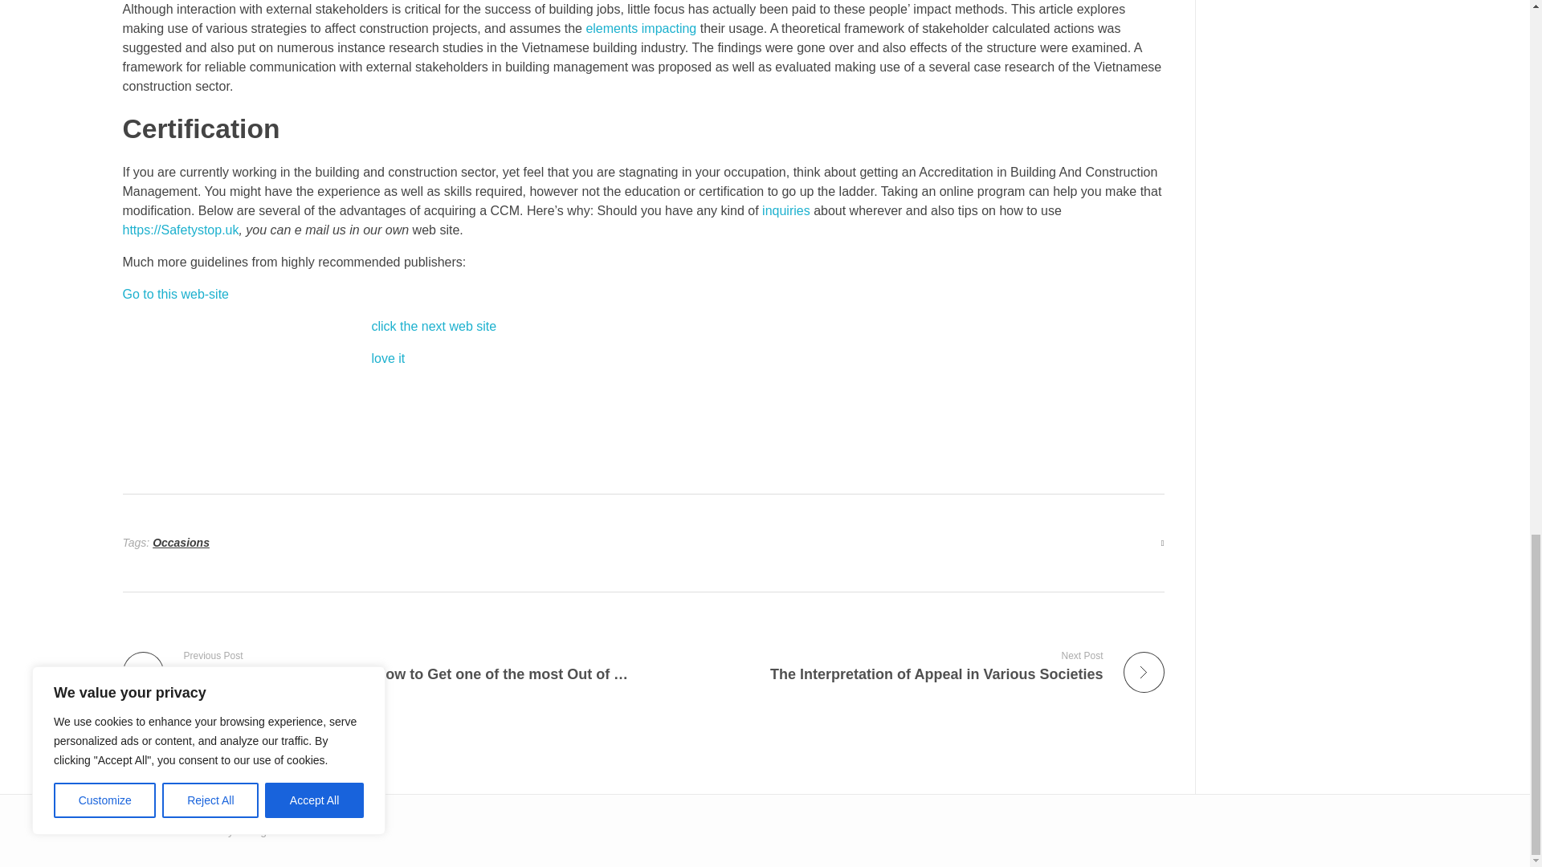  What do you see at coordinates (182, 543) in the screenshot?
I see `inquiries` at bounding box center [182, 543].